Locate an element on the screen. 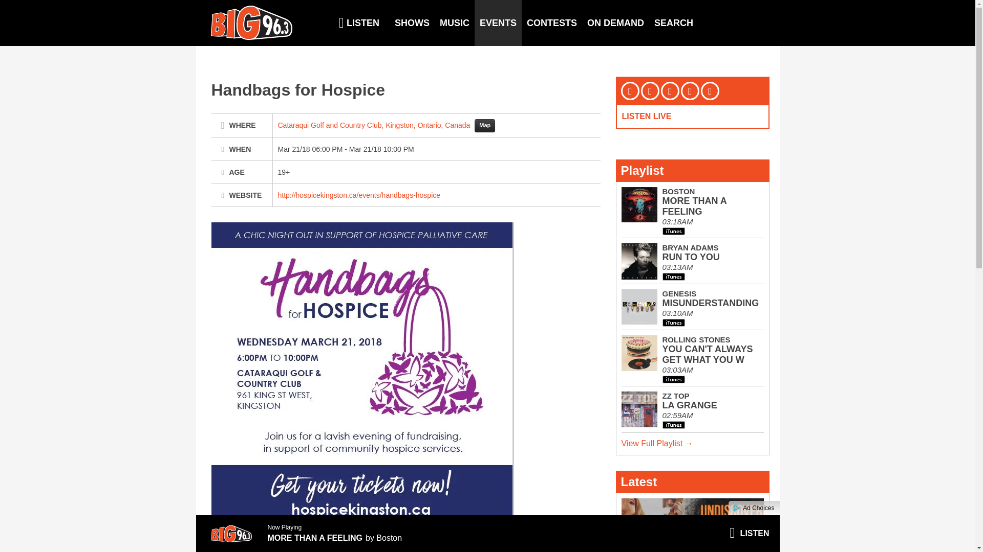 The width and height of the screenshot is (983, 552). Cataraqui Golf and Country Club, Kingston, Ontario, Canada is located at coordinates (374, 125).